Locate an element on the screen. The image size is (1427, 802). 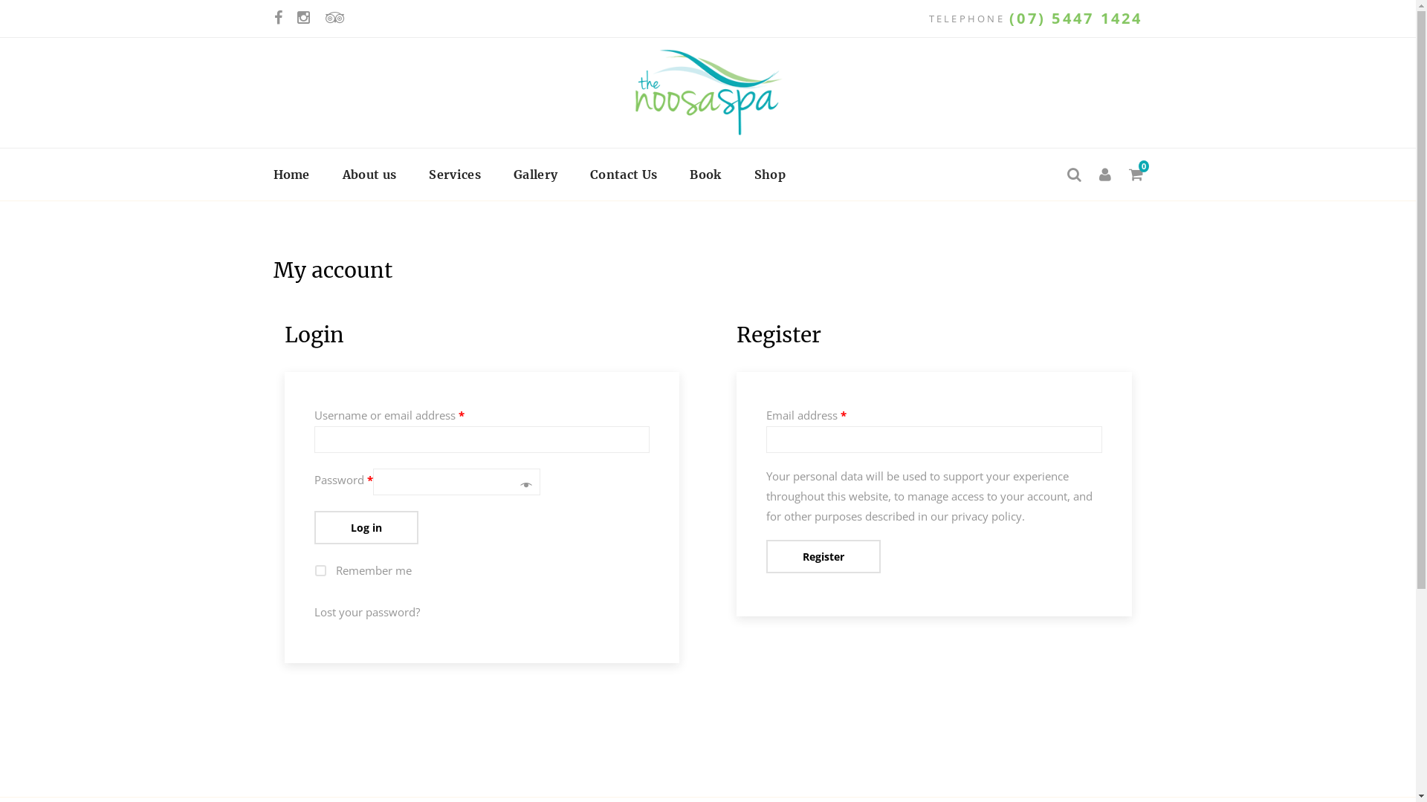
Shop is located at coordinates (770, 175).